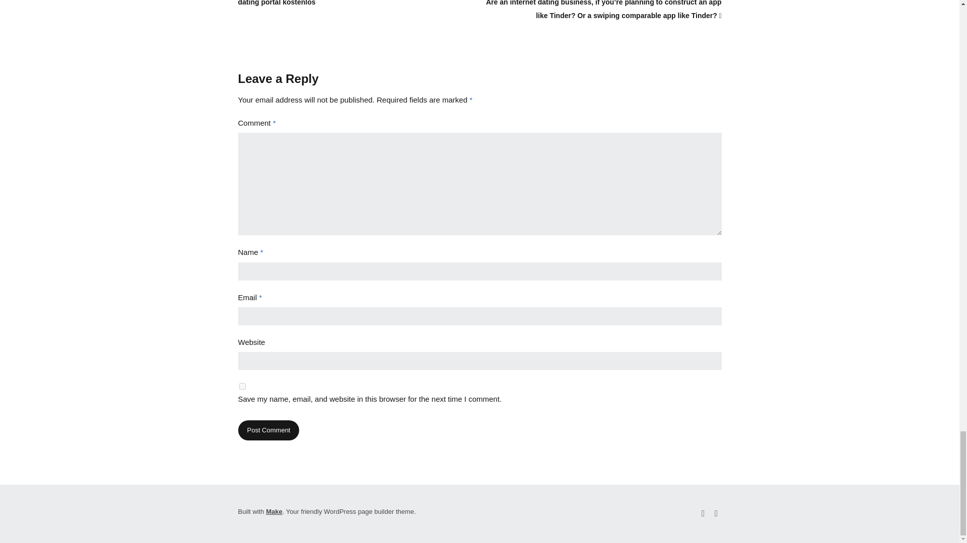 This screenshot has width=967, height=543. I want to click on yes, so click(242, 386).